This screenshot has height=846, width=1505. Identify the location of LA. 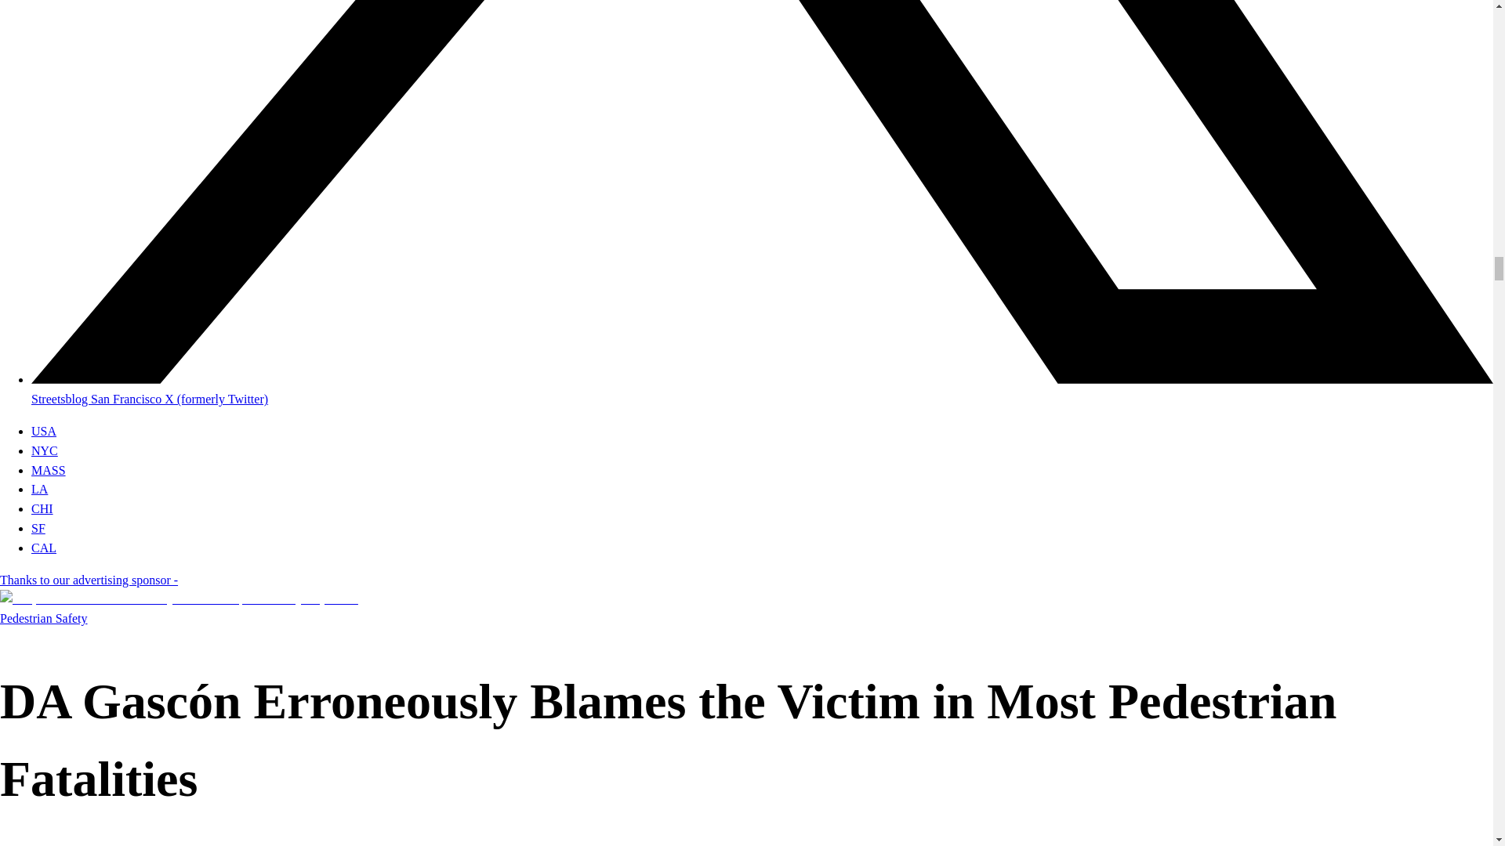
(39, 489).